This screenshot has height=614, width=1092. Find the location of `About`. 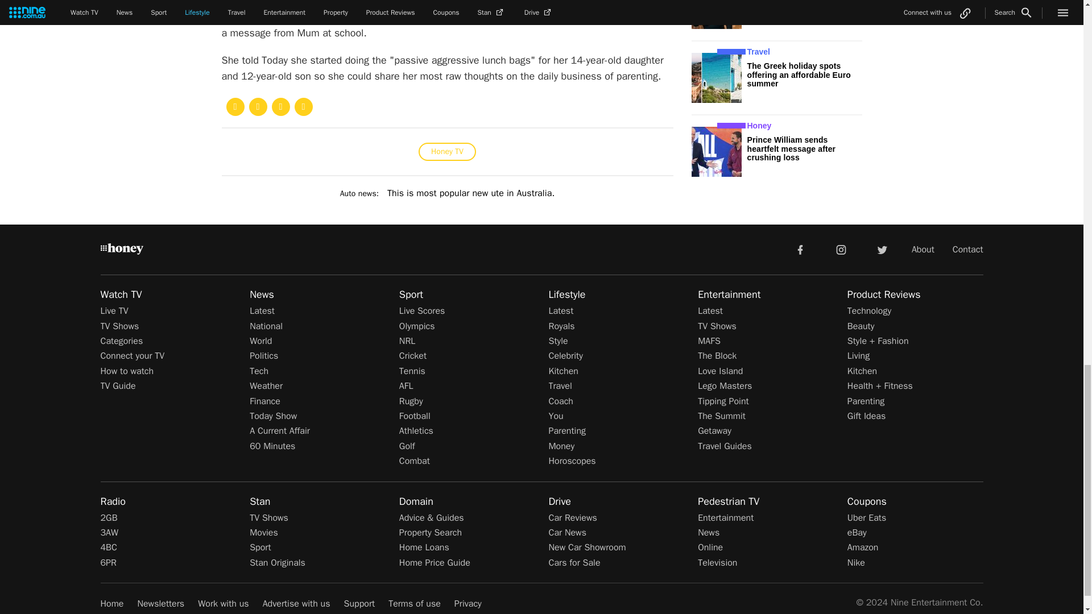

About is located at coordinates (923, 249).